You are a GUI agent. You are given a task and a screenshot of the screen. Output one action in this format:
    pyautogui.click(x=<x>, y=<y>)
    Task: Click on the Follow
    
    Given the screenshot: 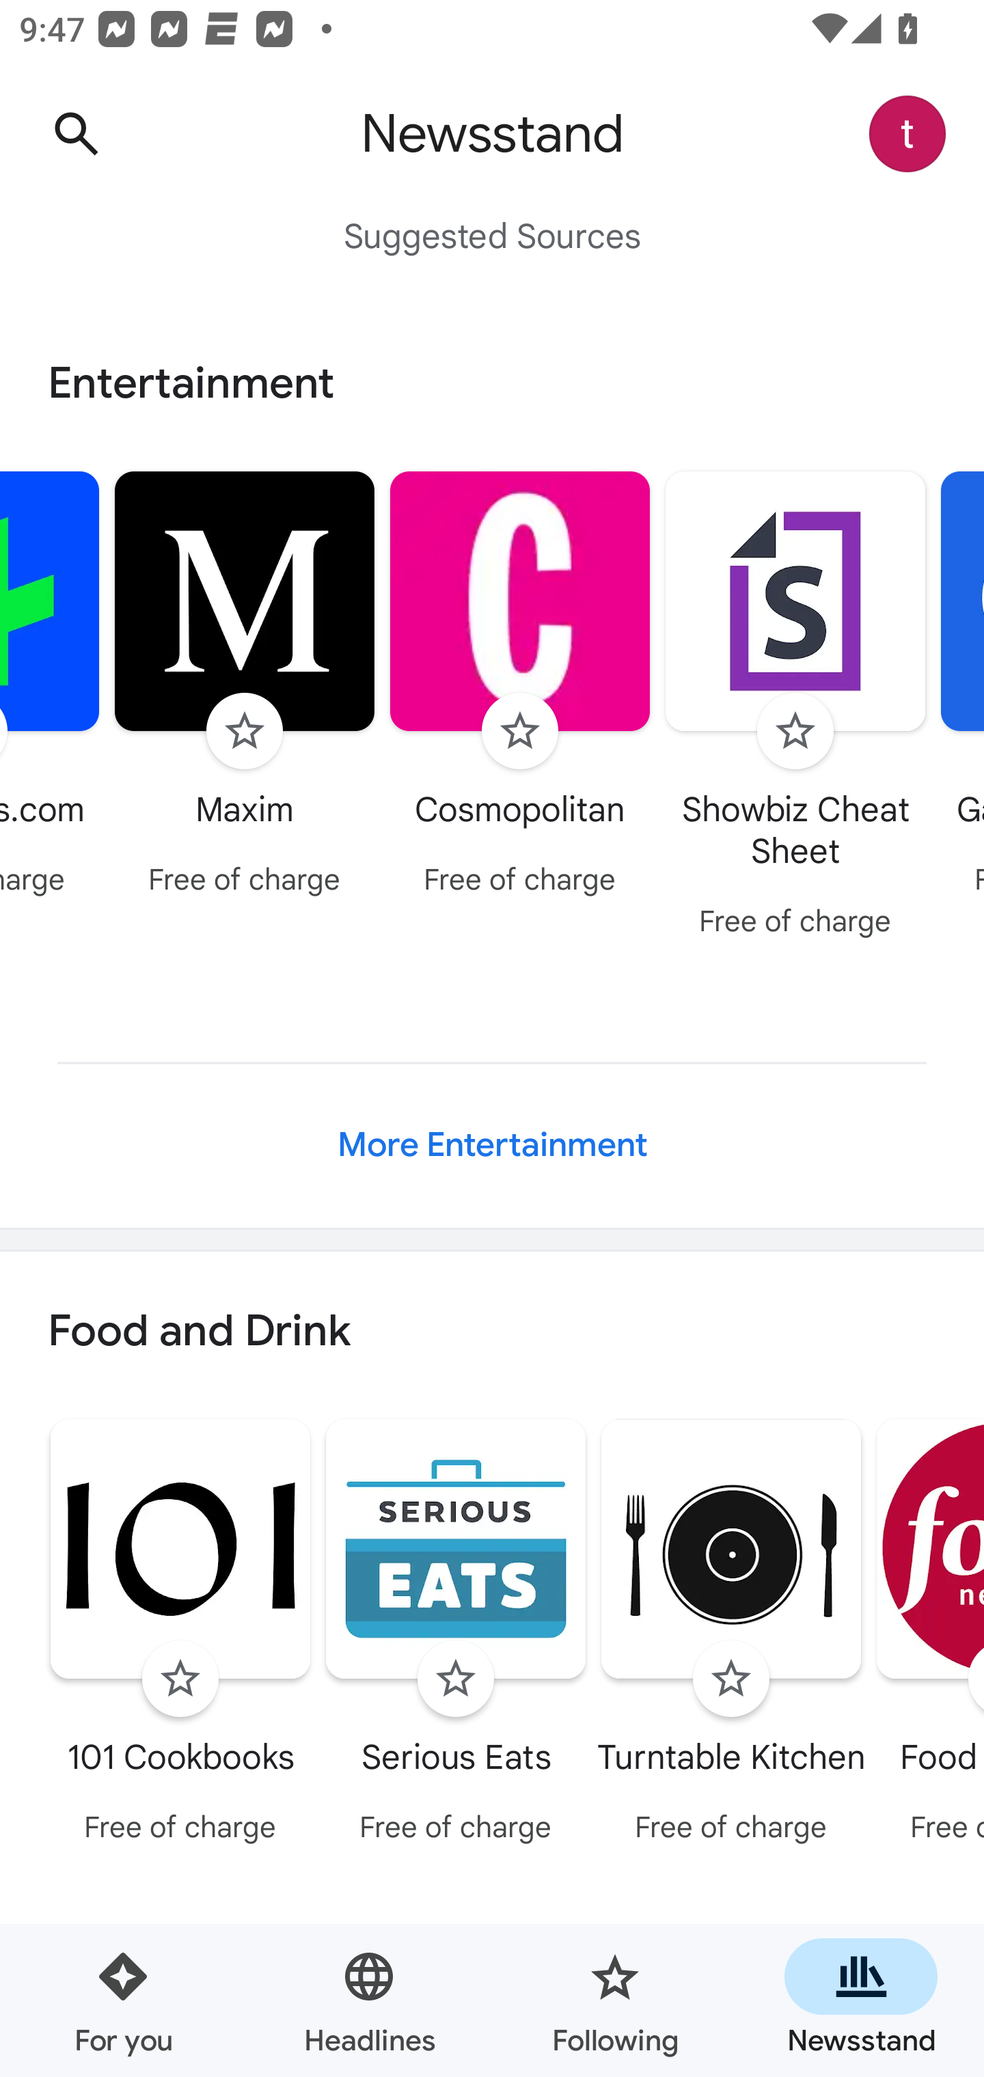 What is the action you would take?
    pyautogui.click(x=795, y=731)
    